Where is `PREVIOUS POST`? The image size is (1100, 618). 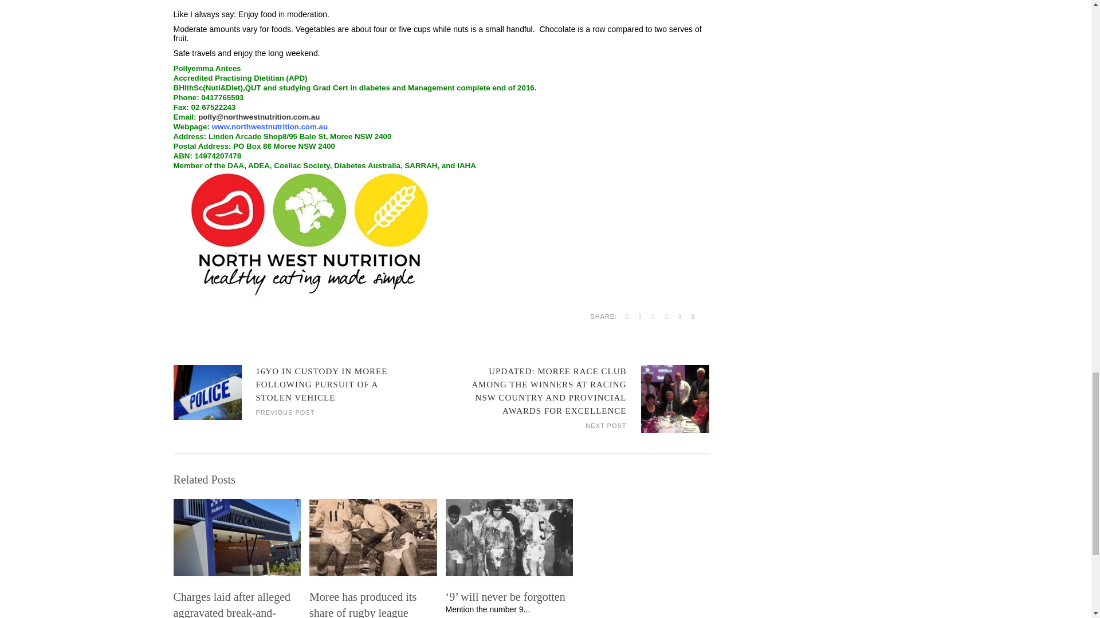
PREVIOUS POST is located at coordinates (285, 411).